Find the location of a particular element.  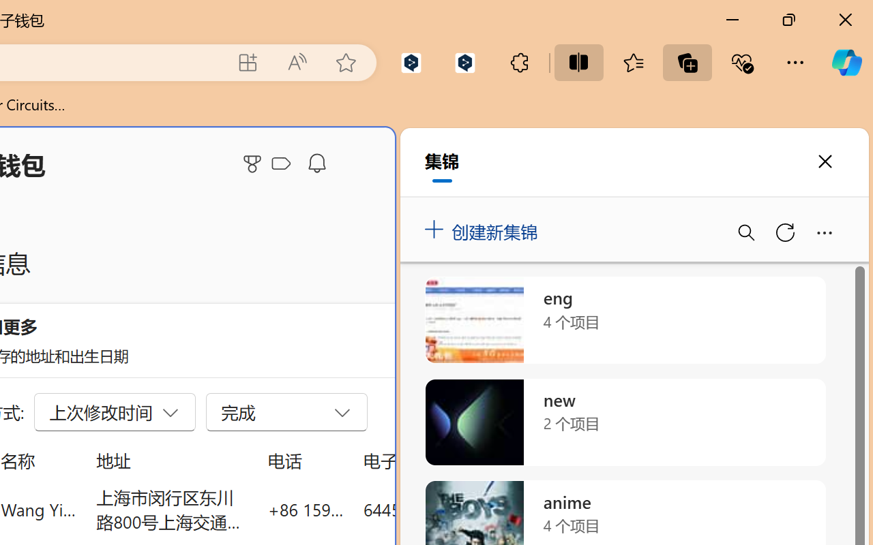

Microsoft Rewards is located at coordinates (254, 163).